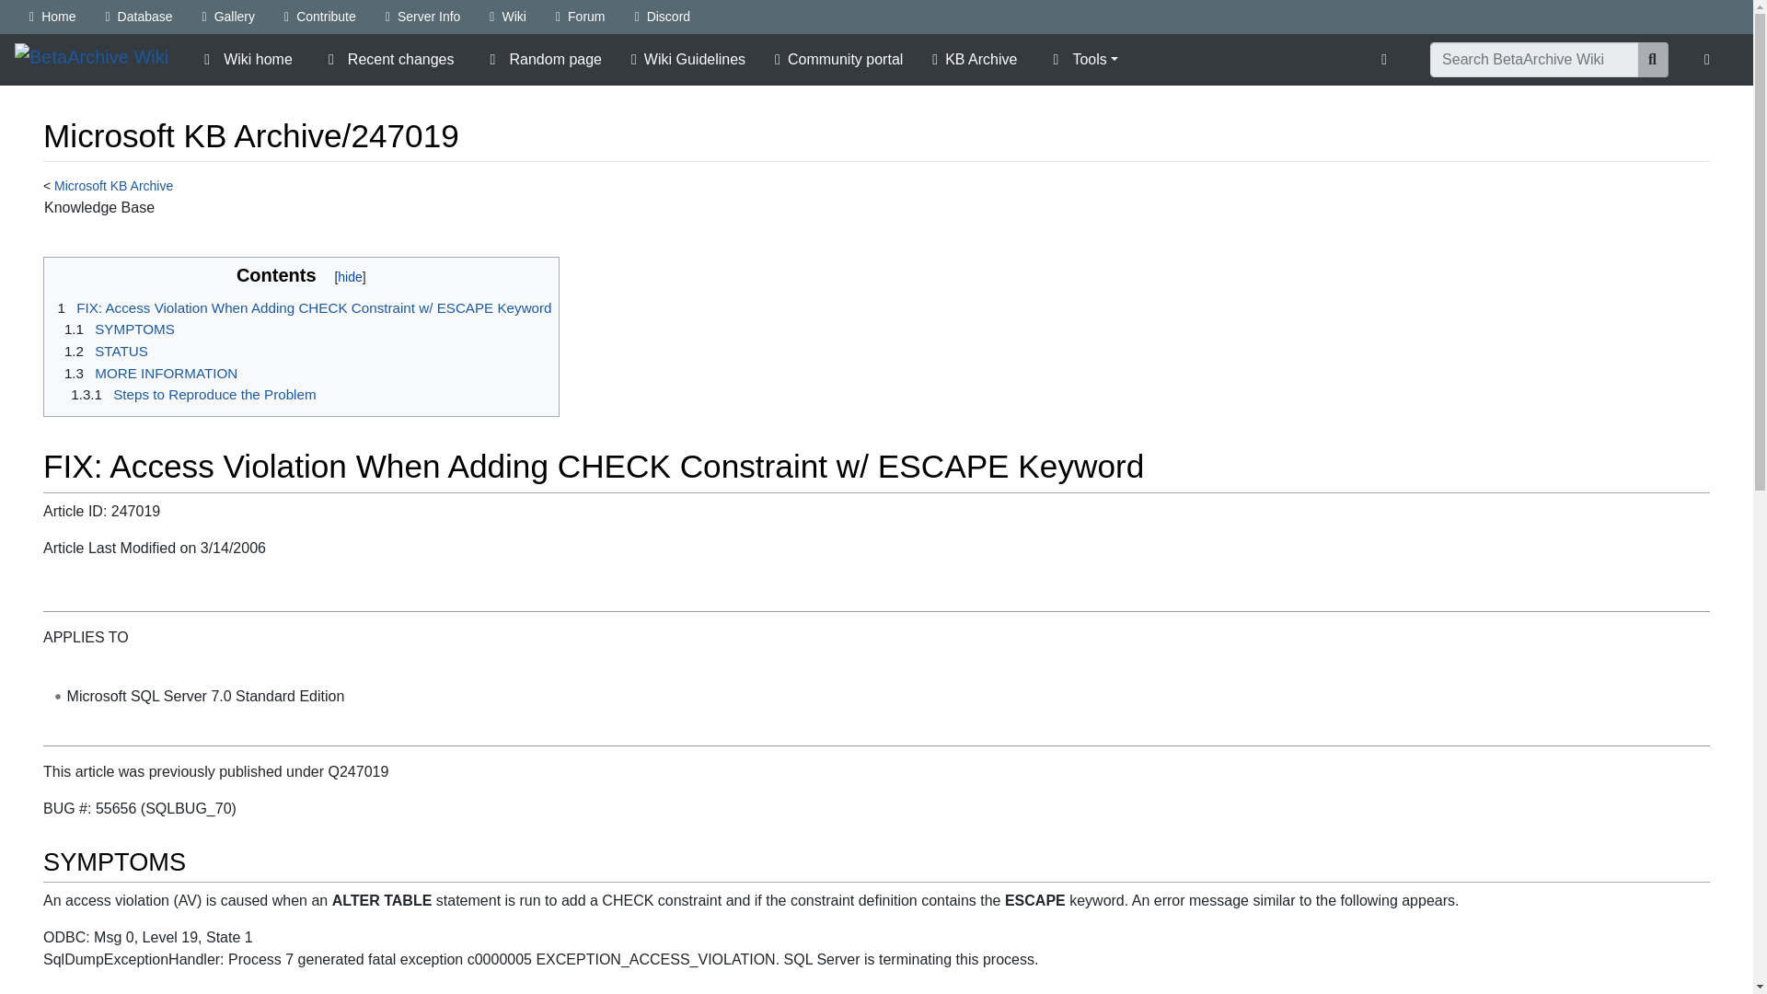  Describe the element at coordinates (508, 17) in the screenshot. I see `Wiki` at that location.